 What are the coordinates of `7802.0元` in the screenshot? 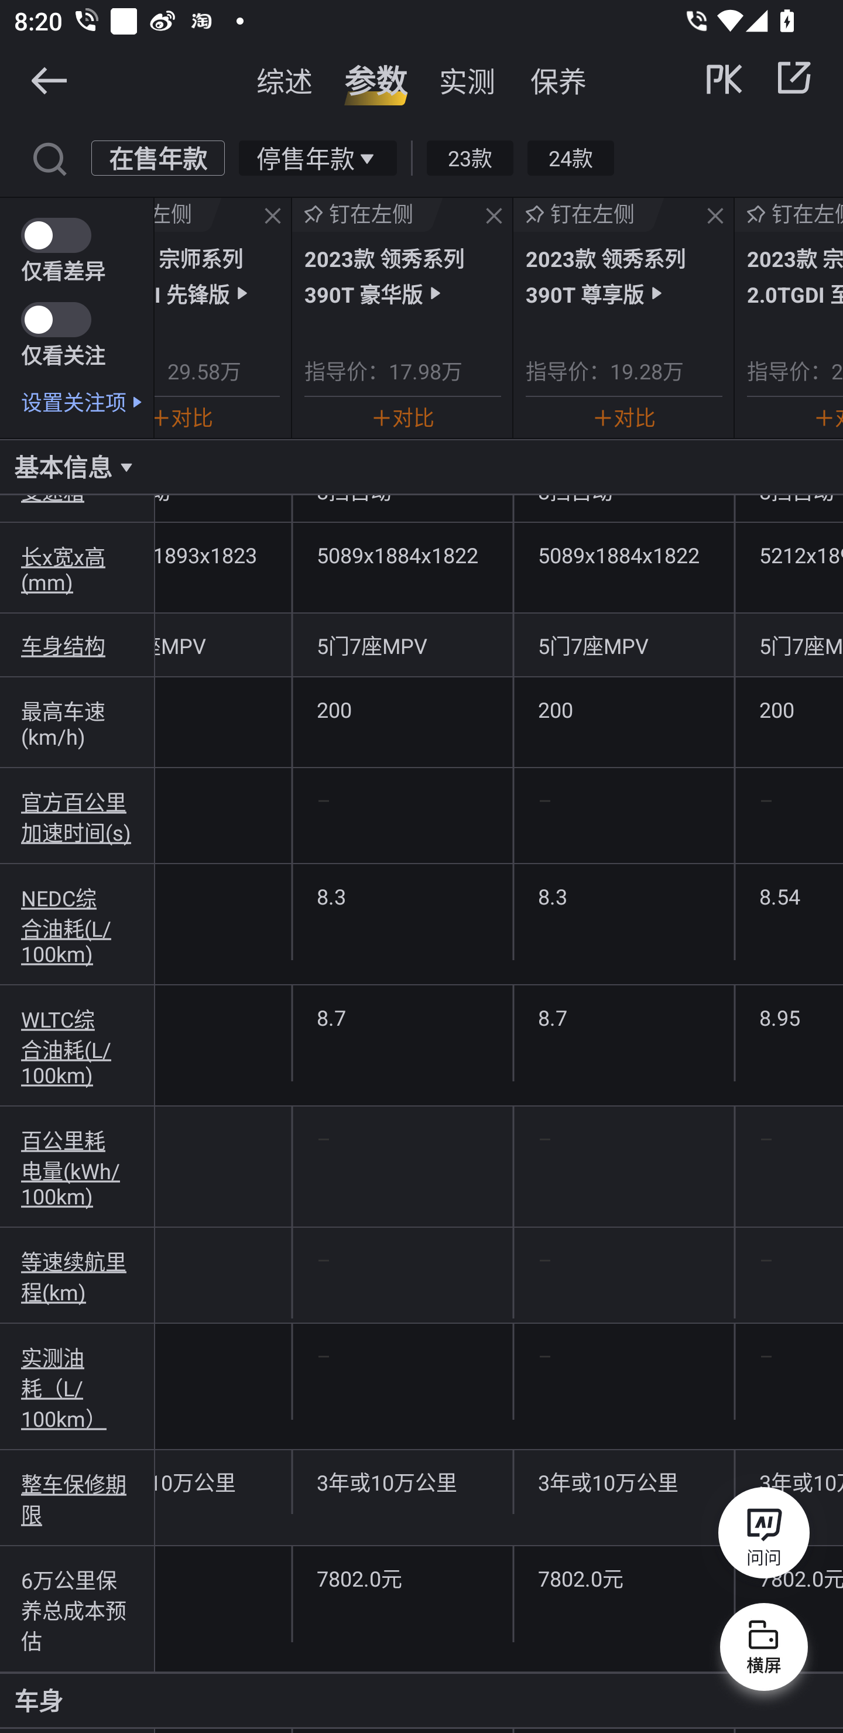 It's located at (403, 1577).